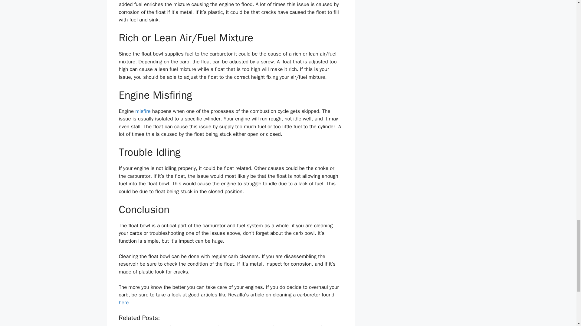  What do you see at coordinates (123, 302) in the screenshot?
I see `here` at bounding box center [123, 302].